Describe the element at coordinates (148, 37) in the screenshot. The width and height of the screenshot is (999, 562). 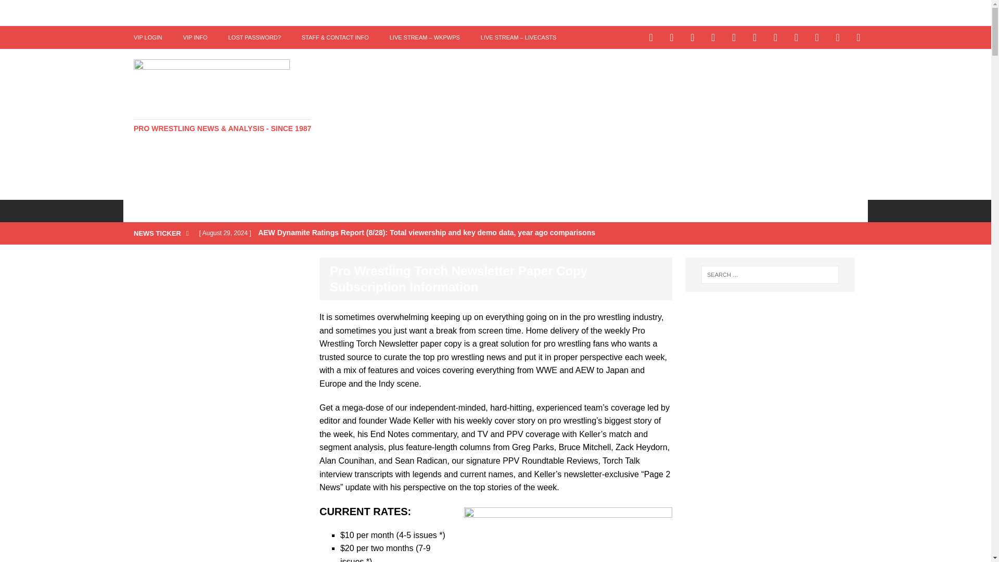
I see `VIP LOGIN` at that location.